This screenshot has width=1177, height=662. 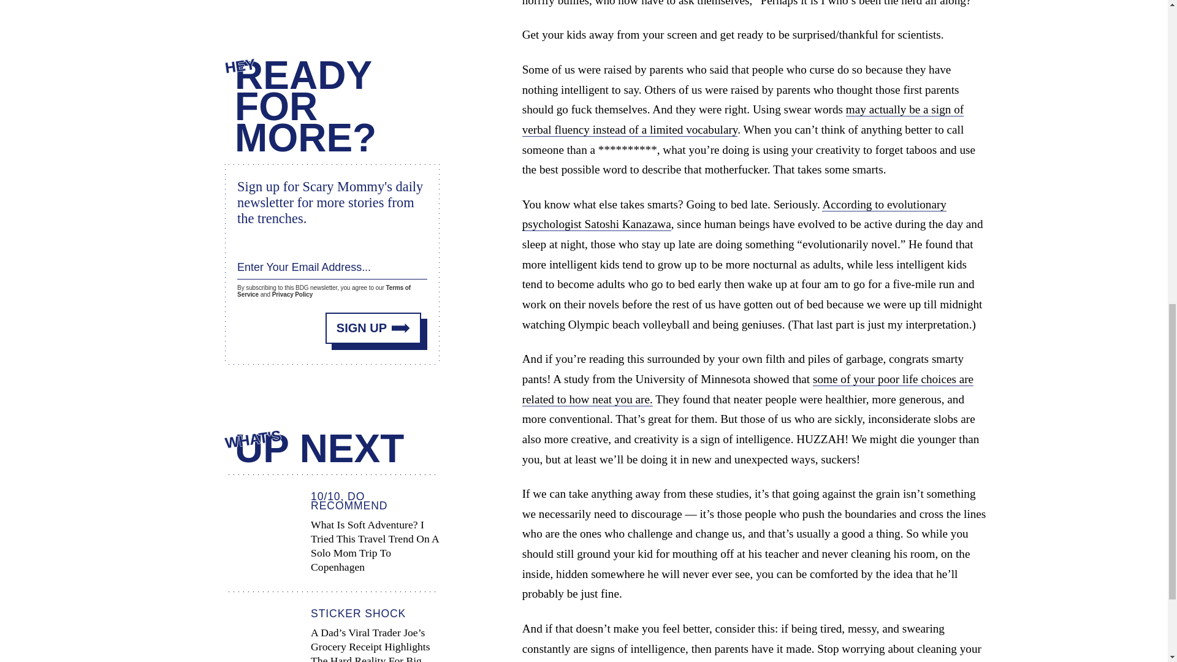 I want to click on Privacy Policy, so click(x=292, y=294).